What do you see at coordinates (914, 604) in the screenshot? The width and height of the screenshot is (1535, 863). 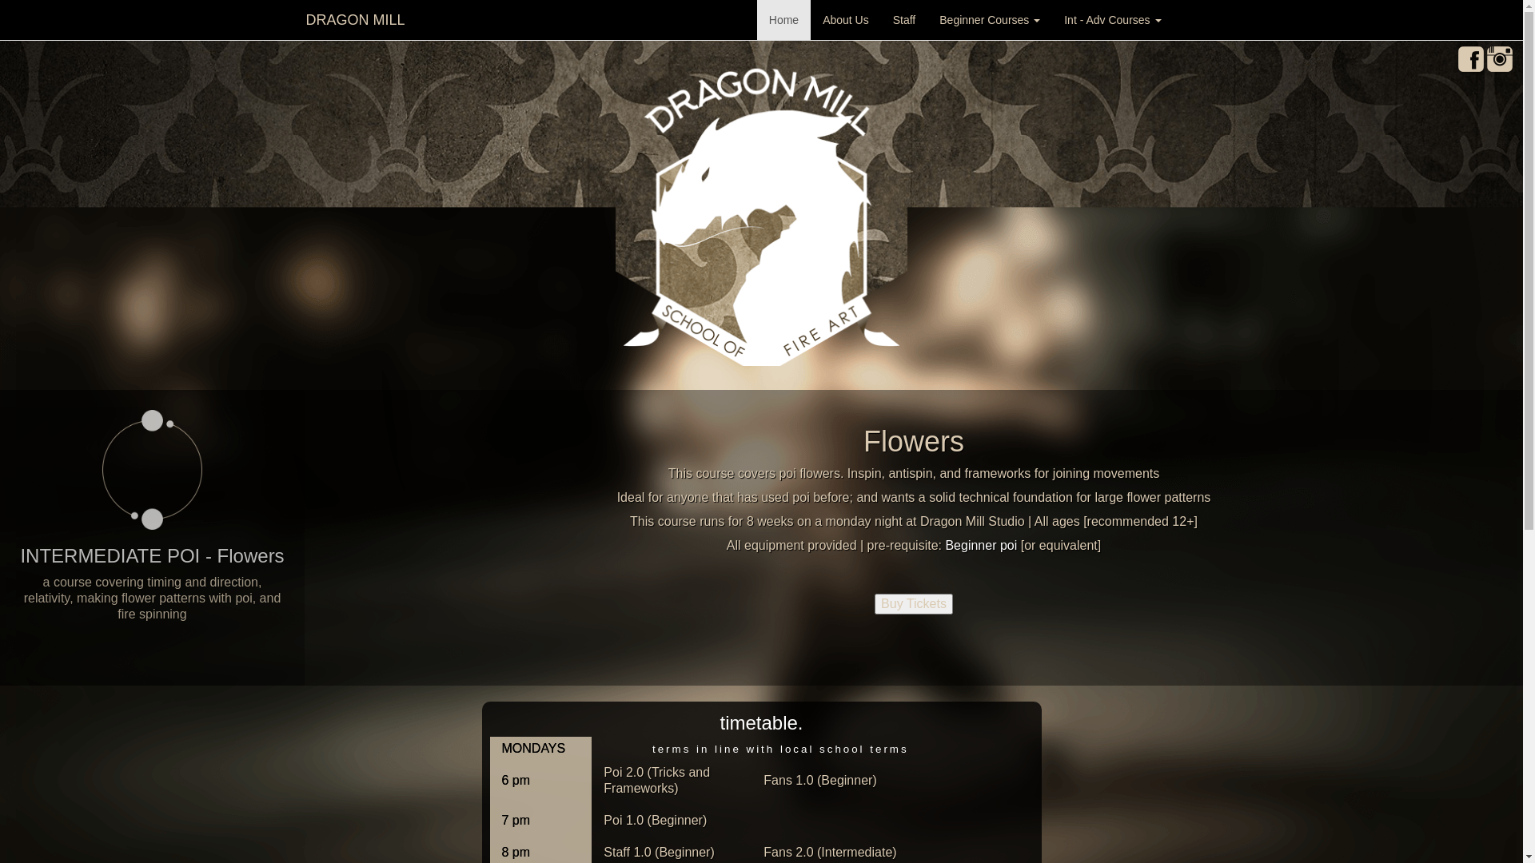 I see `Buy Tickets` at bounding box center [914, 604].